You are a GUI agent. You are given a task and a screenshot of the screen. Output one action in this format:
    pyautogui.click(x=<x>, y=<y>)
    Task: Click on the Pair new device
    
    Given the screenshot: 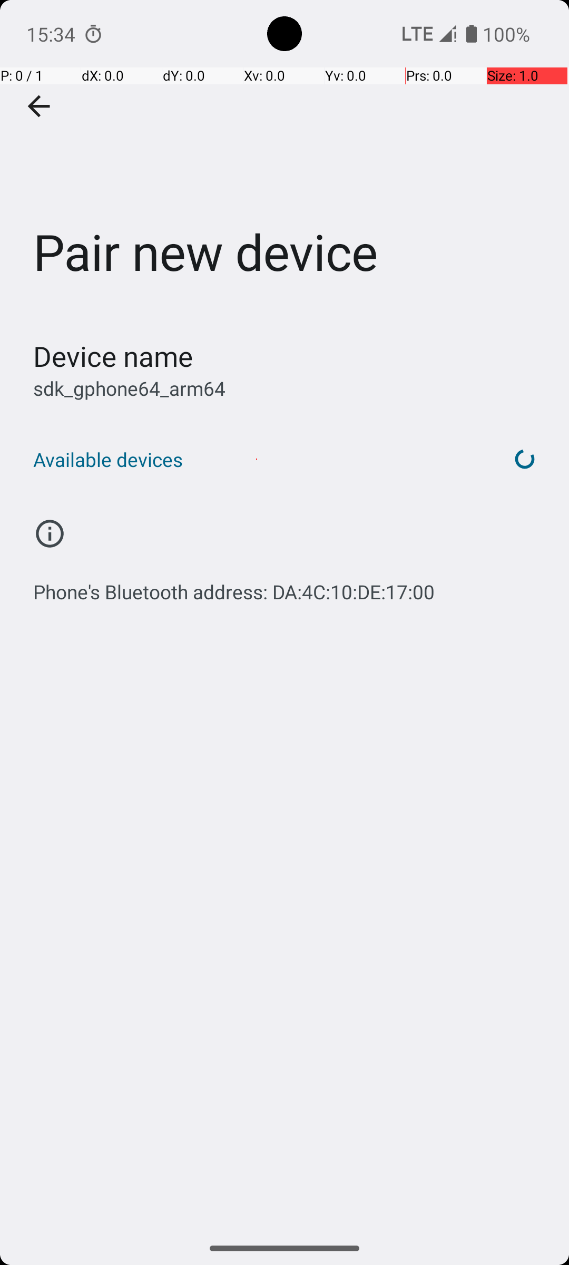 What is the action you would take?
    pyautogui.click(x=284, y=158)
    